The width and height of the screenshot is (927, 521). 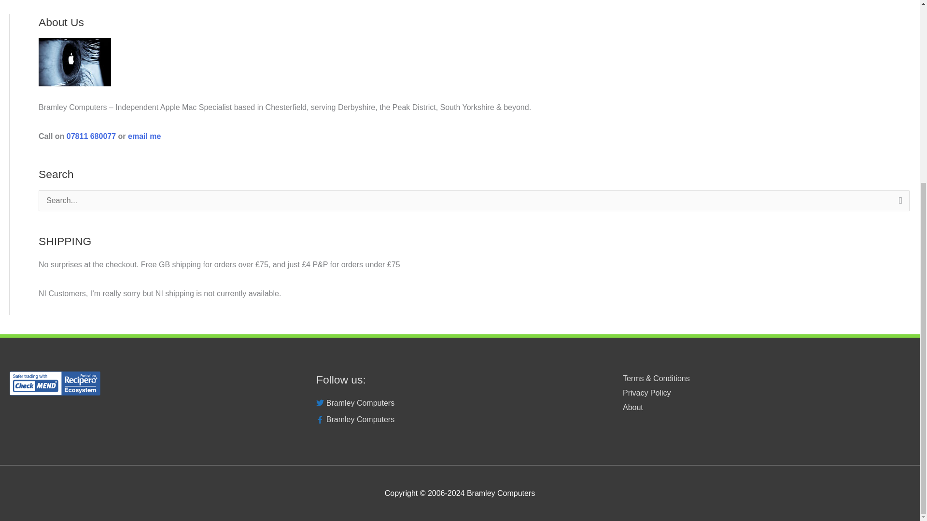 I want to click on Bramley Computers, so click(x=460, y=420).